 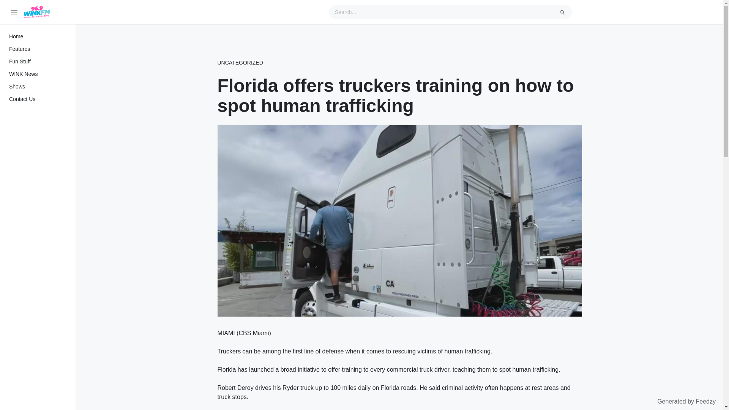 What do you see at coordinates (38, 61) in the screenshot?
I see `Fun Stuff` at bounding box center [38, 61].